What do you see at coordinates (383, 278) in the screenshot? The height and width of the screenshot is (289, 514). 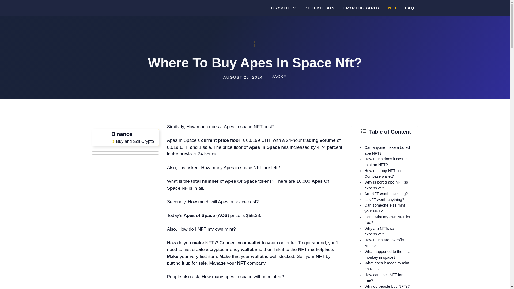 I see `How can I sell NFT for free?` at bounding box center [383, 278].